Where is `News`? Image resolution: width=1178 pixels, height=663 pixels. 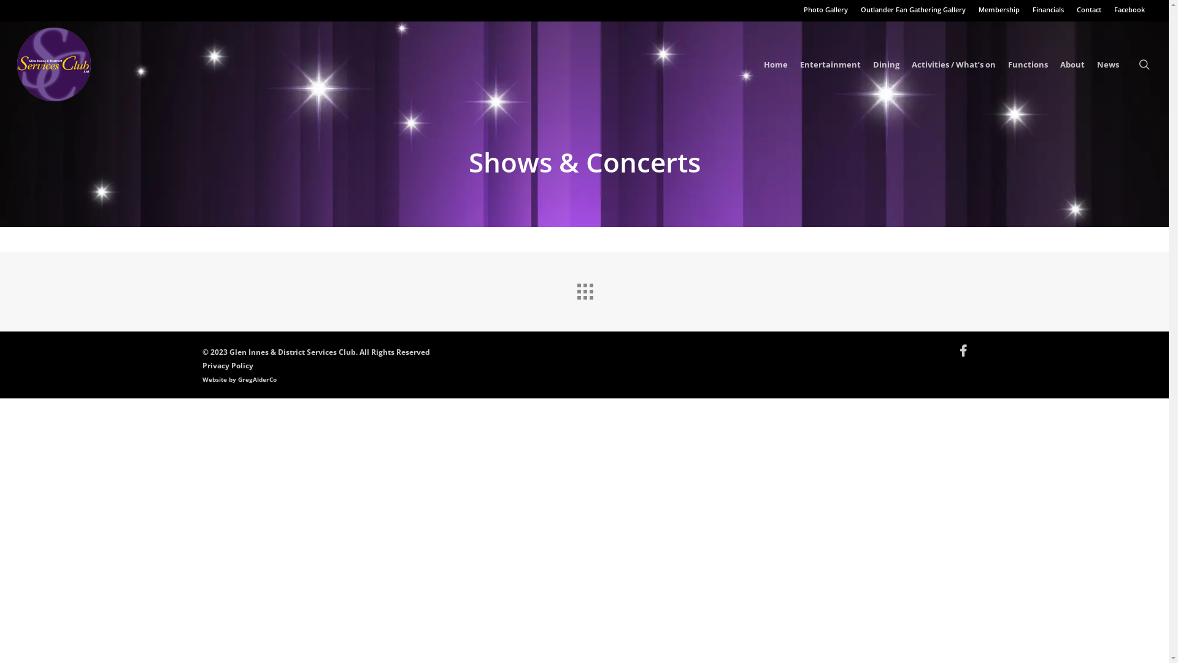
News is located at coordinates (1108, 65).